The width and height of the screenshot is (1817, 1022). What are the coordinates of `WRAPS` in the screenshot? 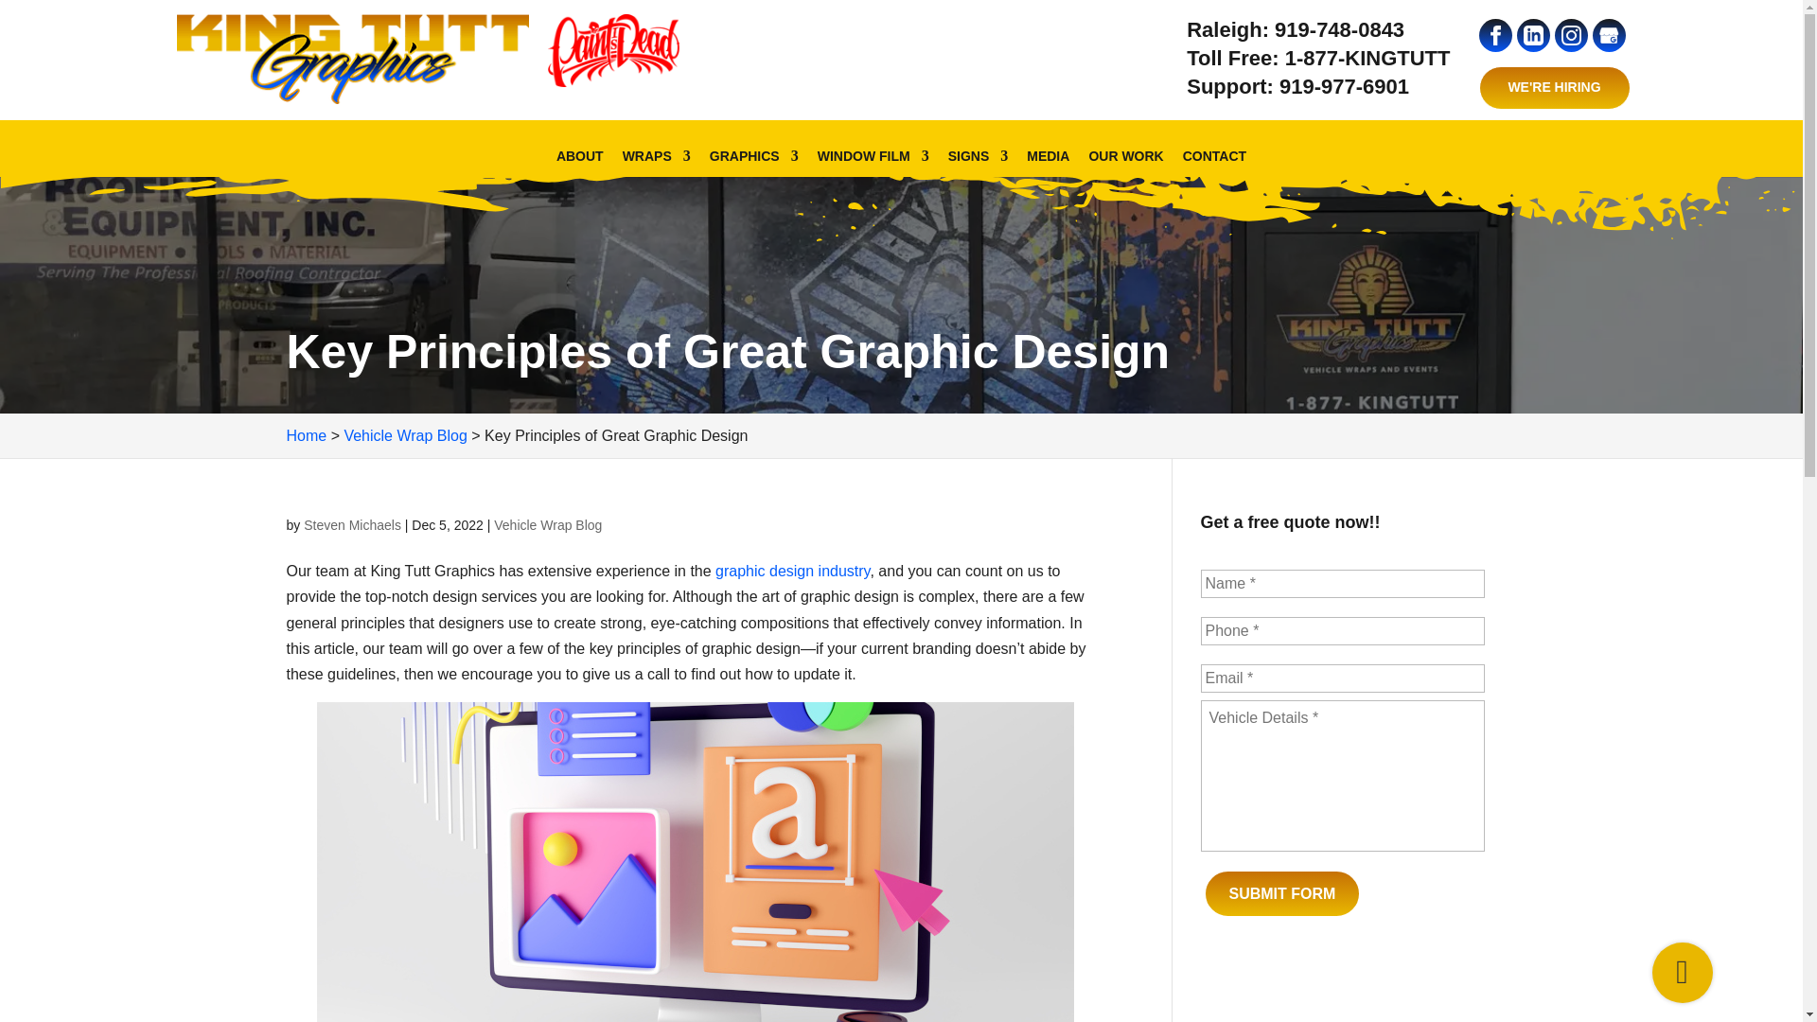 It's located at (657, 167).